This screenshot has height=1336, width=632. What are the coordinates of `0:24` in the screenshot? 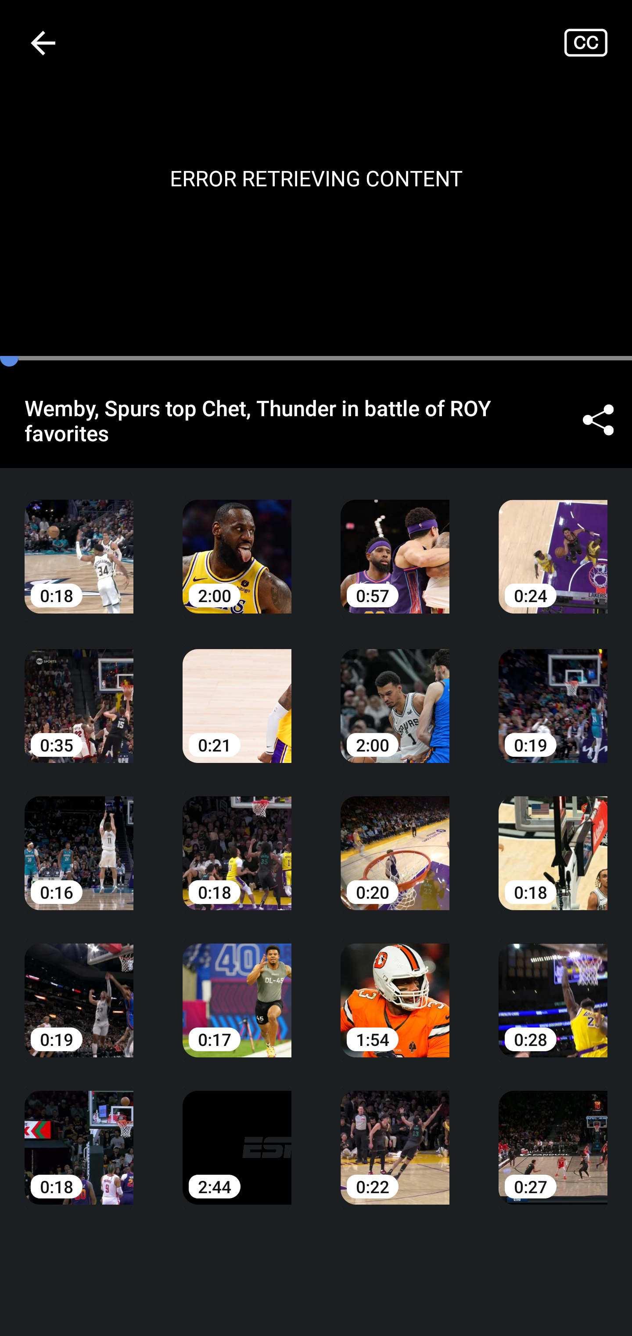 It's located at (553, 544).